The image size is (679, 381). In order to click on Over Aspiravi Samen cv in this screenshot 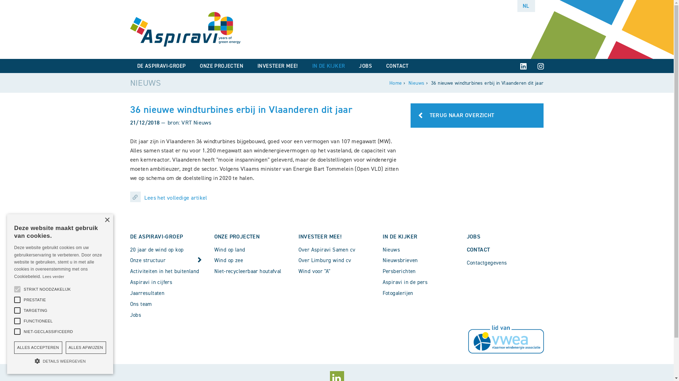, I will do `click(337, 250)`.